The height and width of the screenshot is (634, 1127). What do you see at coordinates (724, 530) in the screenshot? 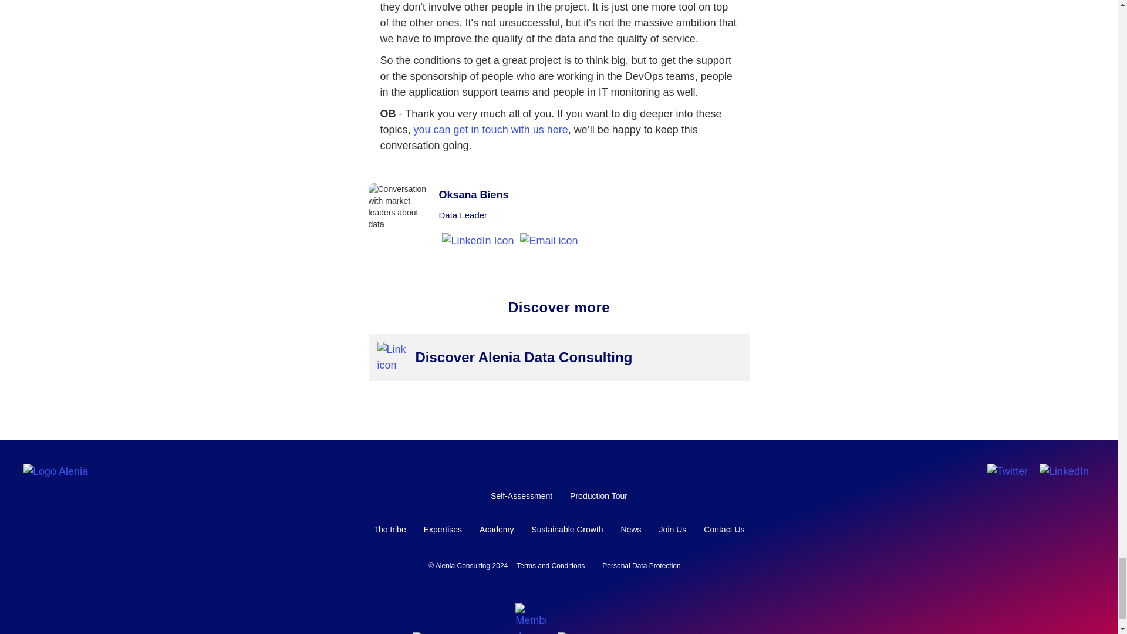
I see `Contact Us` at bounding box center [724, 530].